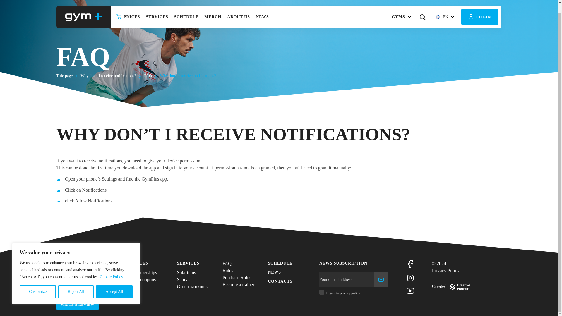 The width and height of the screenshot is (562, 316). What do you see at coordinates (128, 8) in the screenshot?
I see `PRICES` at bounding box center [128, 8].